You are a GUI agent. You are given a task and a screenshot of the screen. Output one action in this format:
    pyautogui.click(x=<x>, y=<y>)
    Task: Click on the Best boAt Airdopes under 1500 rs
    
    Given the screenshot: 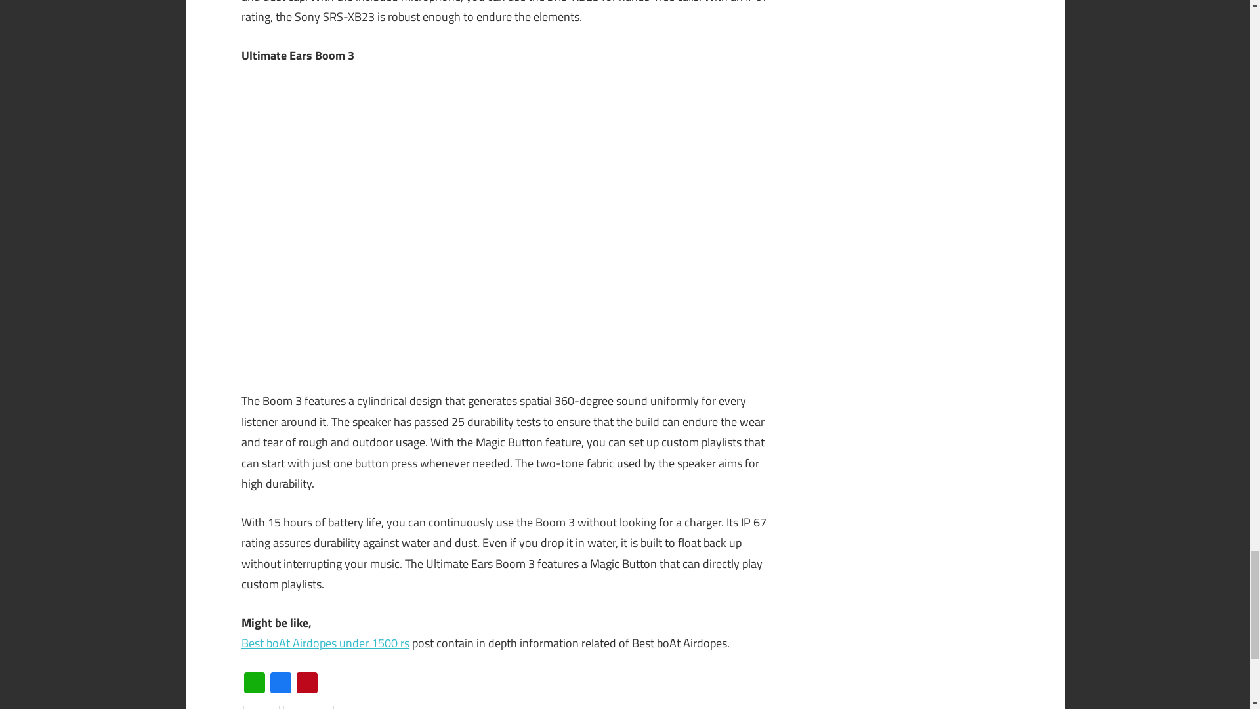 What is the action you would take?
    pyautogui.click(x=325, y=642)
    